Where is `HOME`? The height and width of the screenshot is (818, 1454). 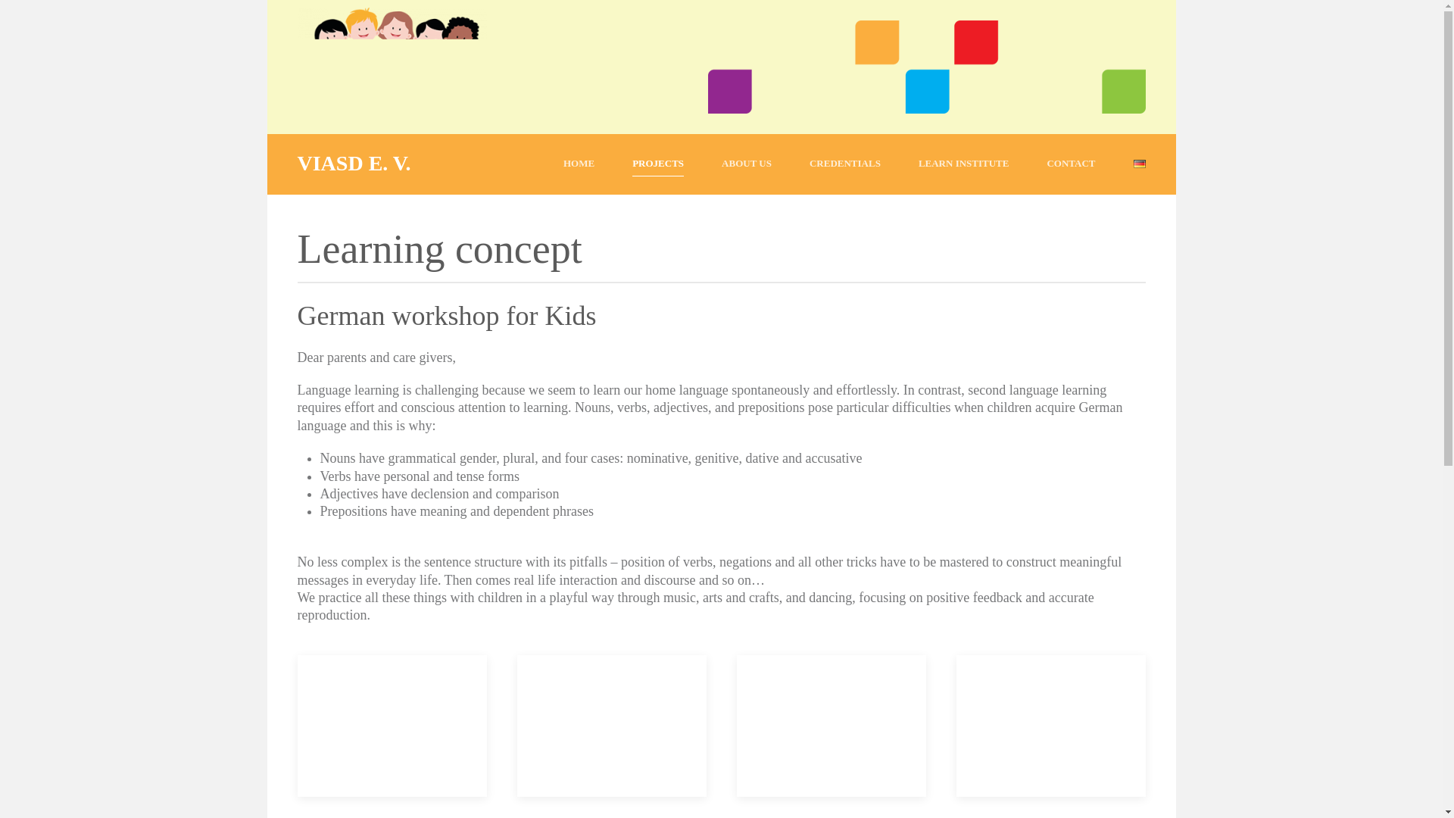
HOME is located at coordinates (579, 164).